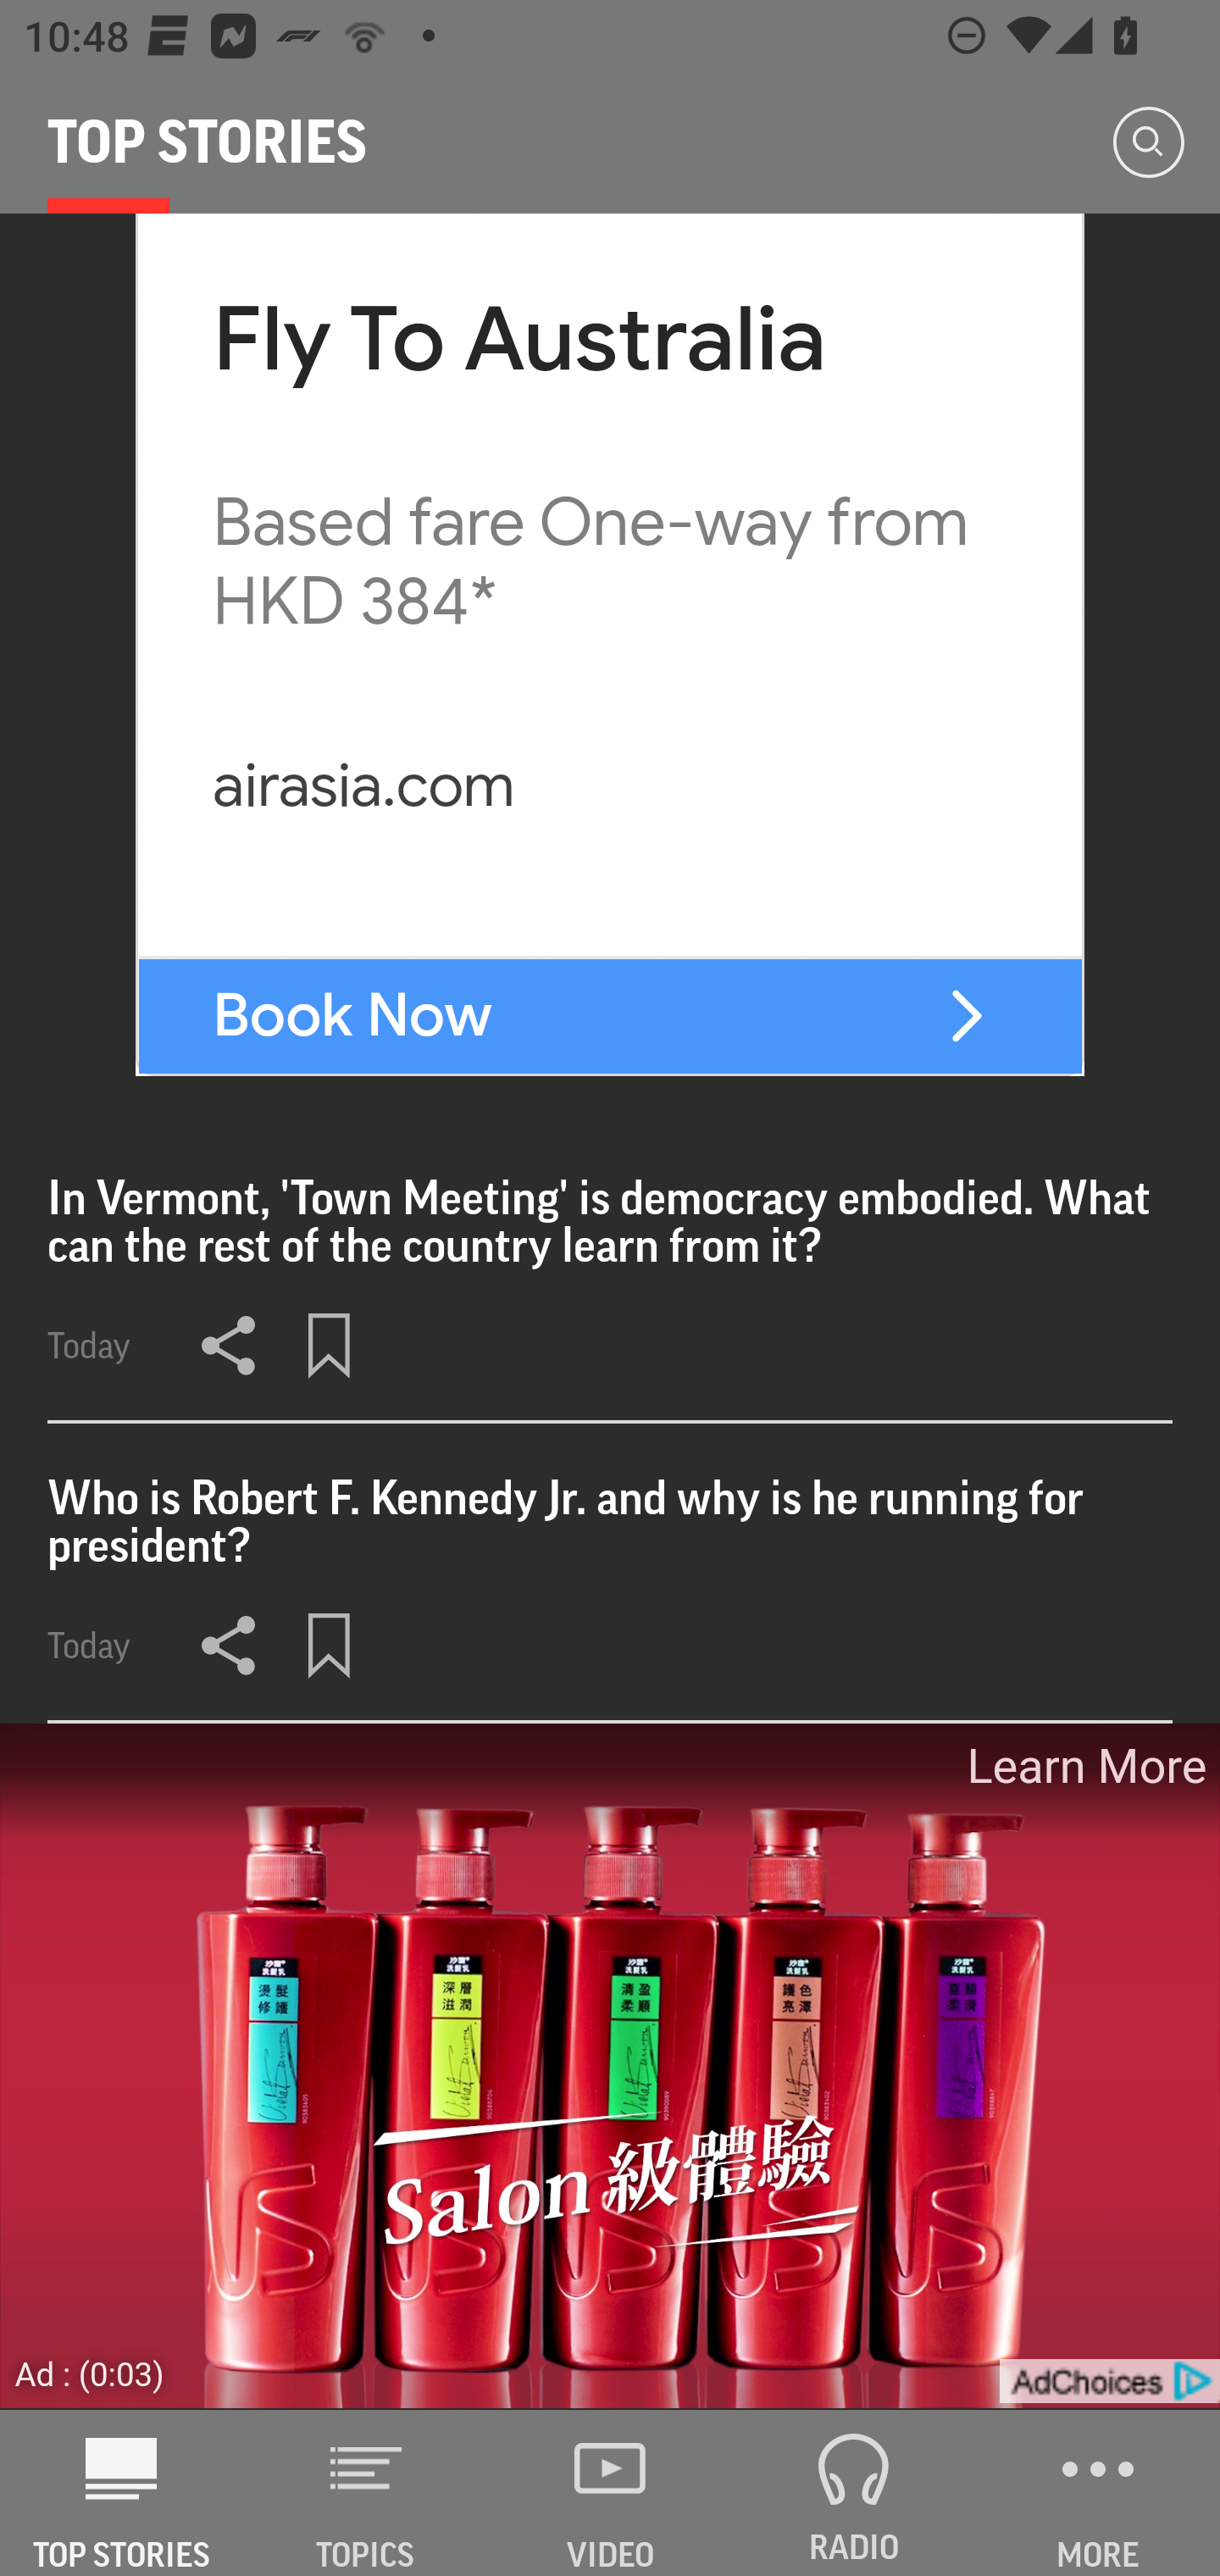 The height and width of the screenshot is (2576, 1220). What do you see at coordinates (520, 340) in the screenshot?
I see `Fly To Australia` at bounding box center [520, 340].